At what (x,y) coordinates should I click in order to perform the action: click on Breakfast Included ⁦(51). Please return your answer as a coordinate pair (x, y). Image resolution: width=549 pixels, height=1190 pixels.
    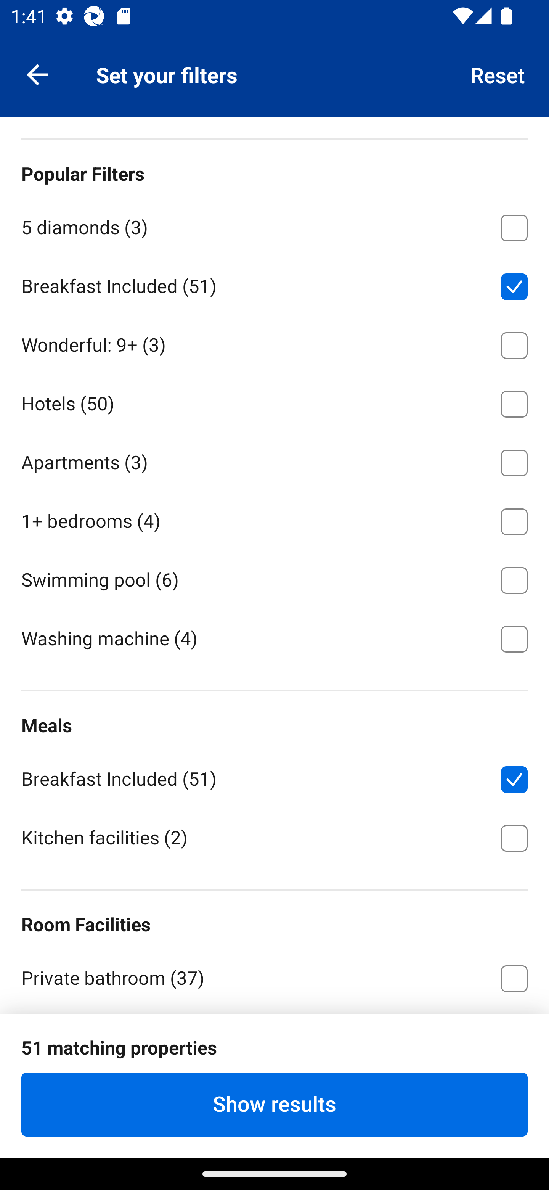
    Looking at the image, I should click on (274, 777).